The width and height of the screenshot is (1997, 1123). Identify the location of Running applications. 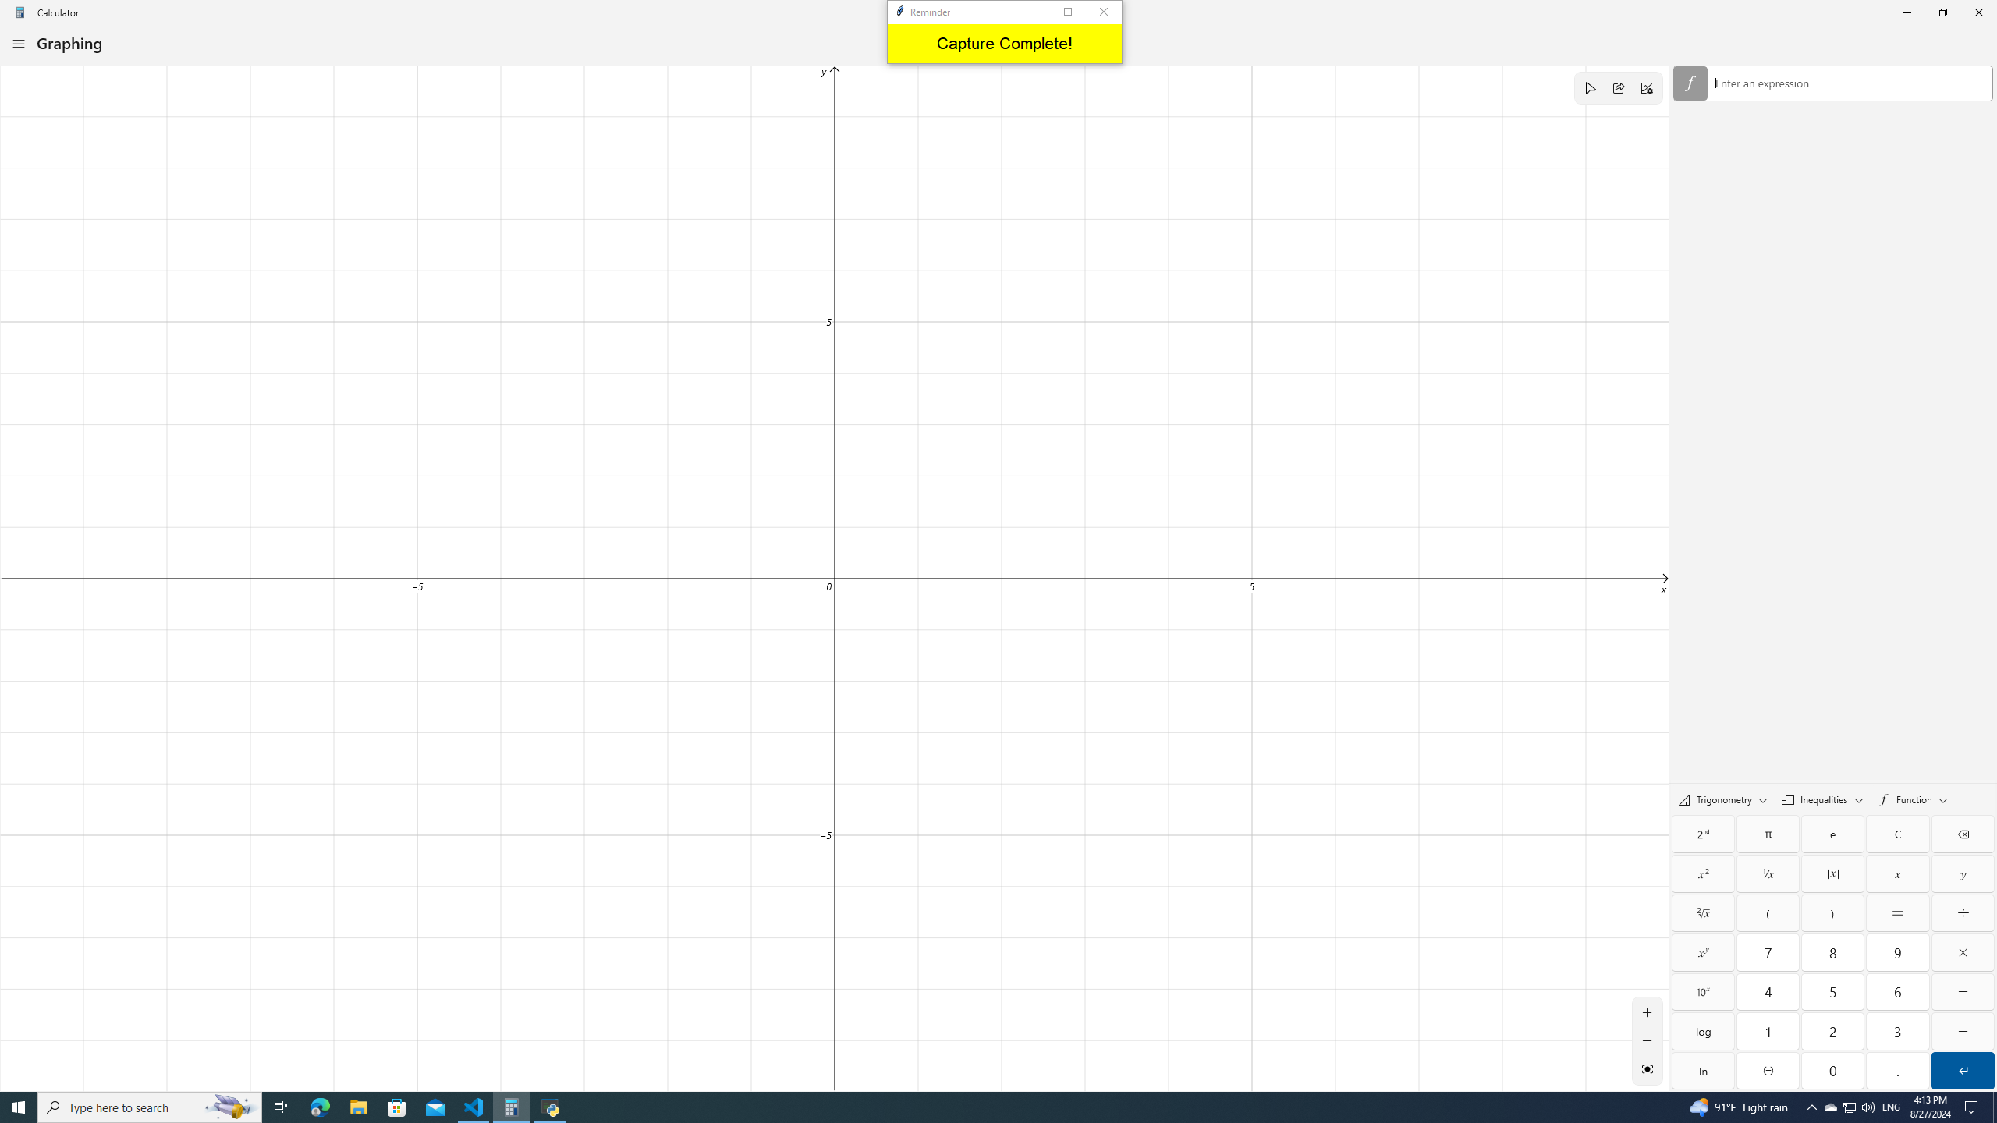
(969, 1107).